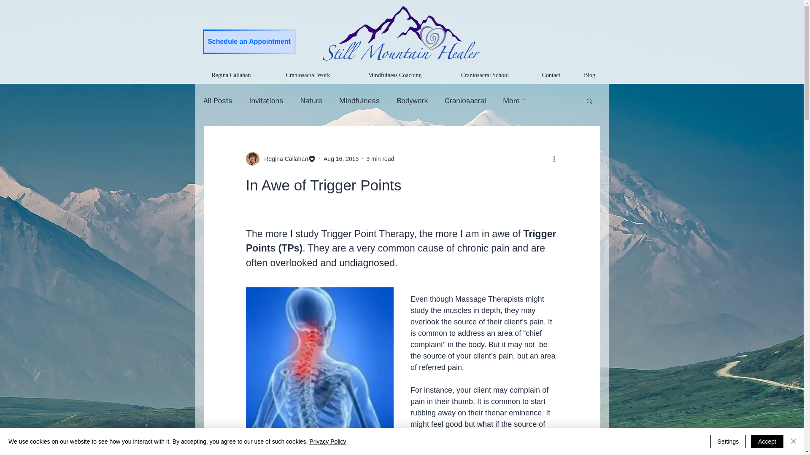 The width and height of the screenshot is (810, 455). I want to click on Aug 16, 2013, so click(341, 158).